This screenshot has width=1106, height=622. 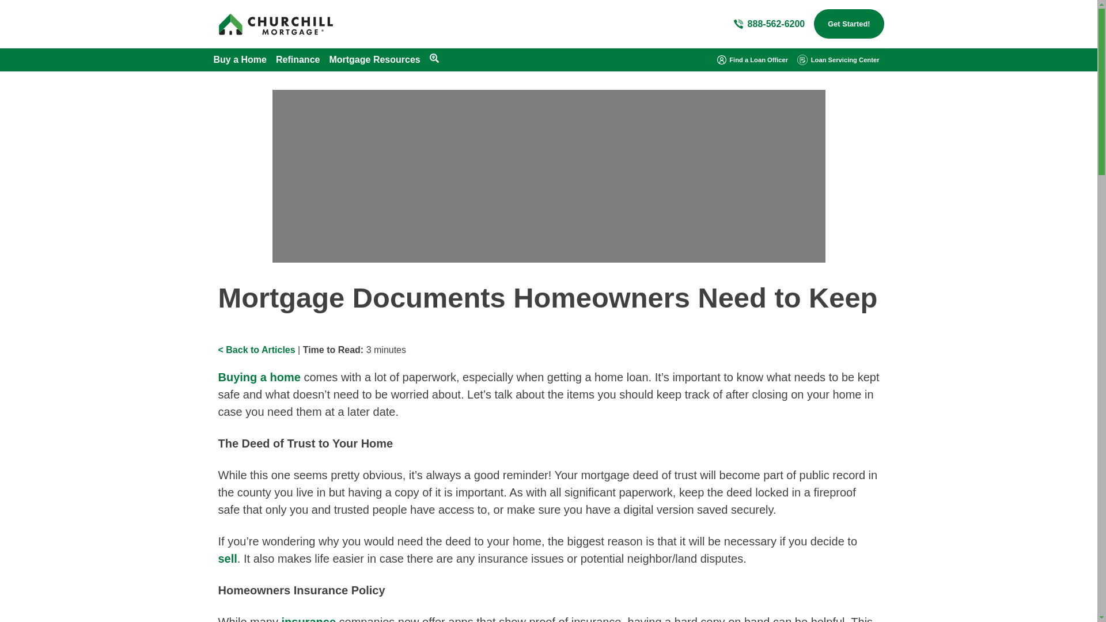 I want to click on 888-562-6200, so click(x=770, y=24).